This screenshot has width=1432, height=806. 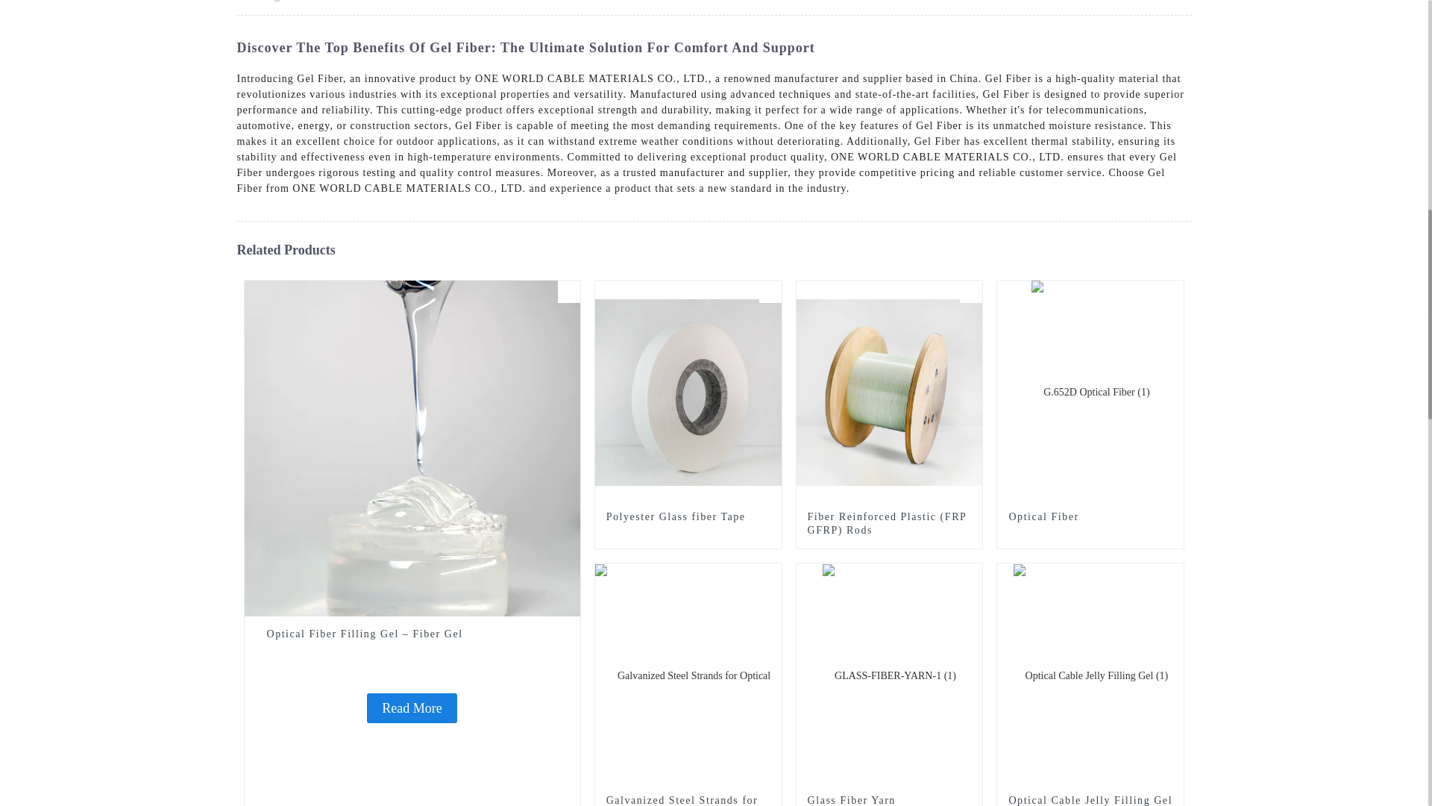 I want to click on Polyester Glass fiber Tape, so click(x=688, y=516).